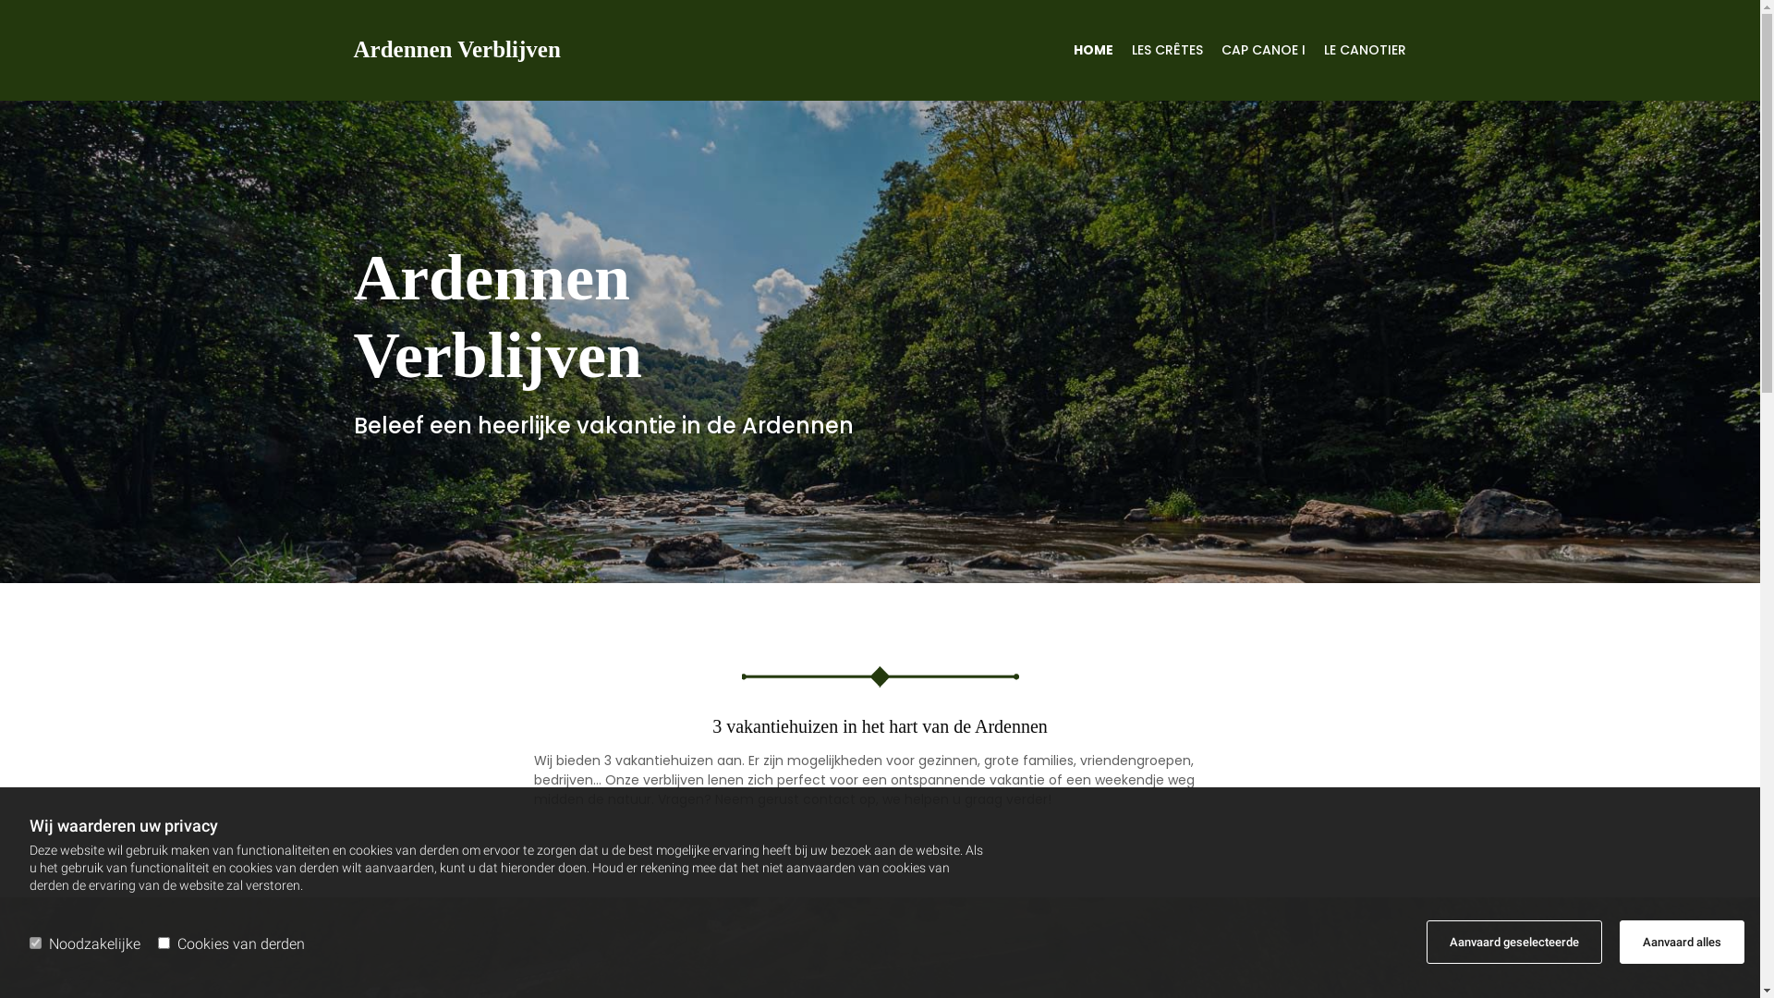 The image size is (1774, 998). Describe the element at coordinates (1682, 943) in the screenshot. I see `Aanvaard alles` at that location.